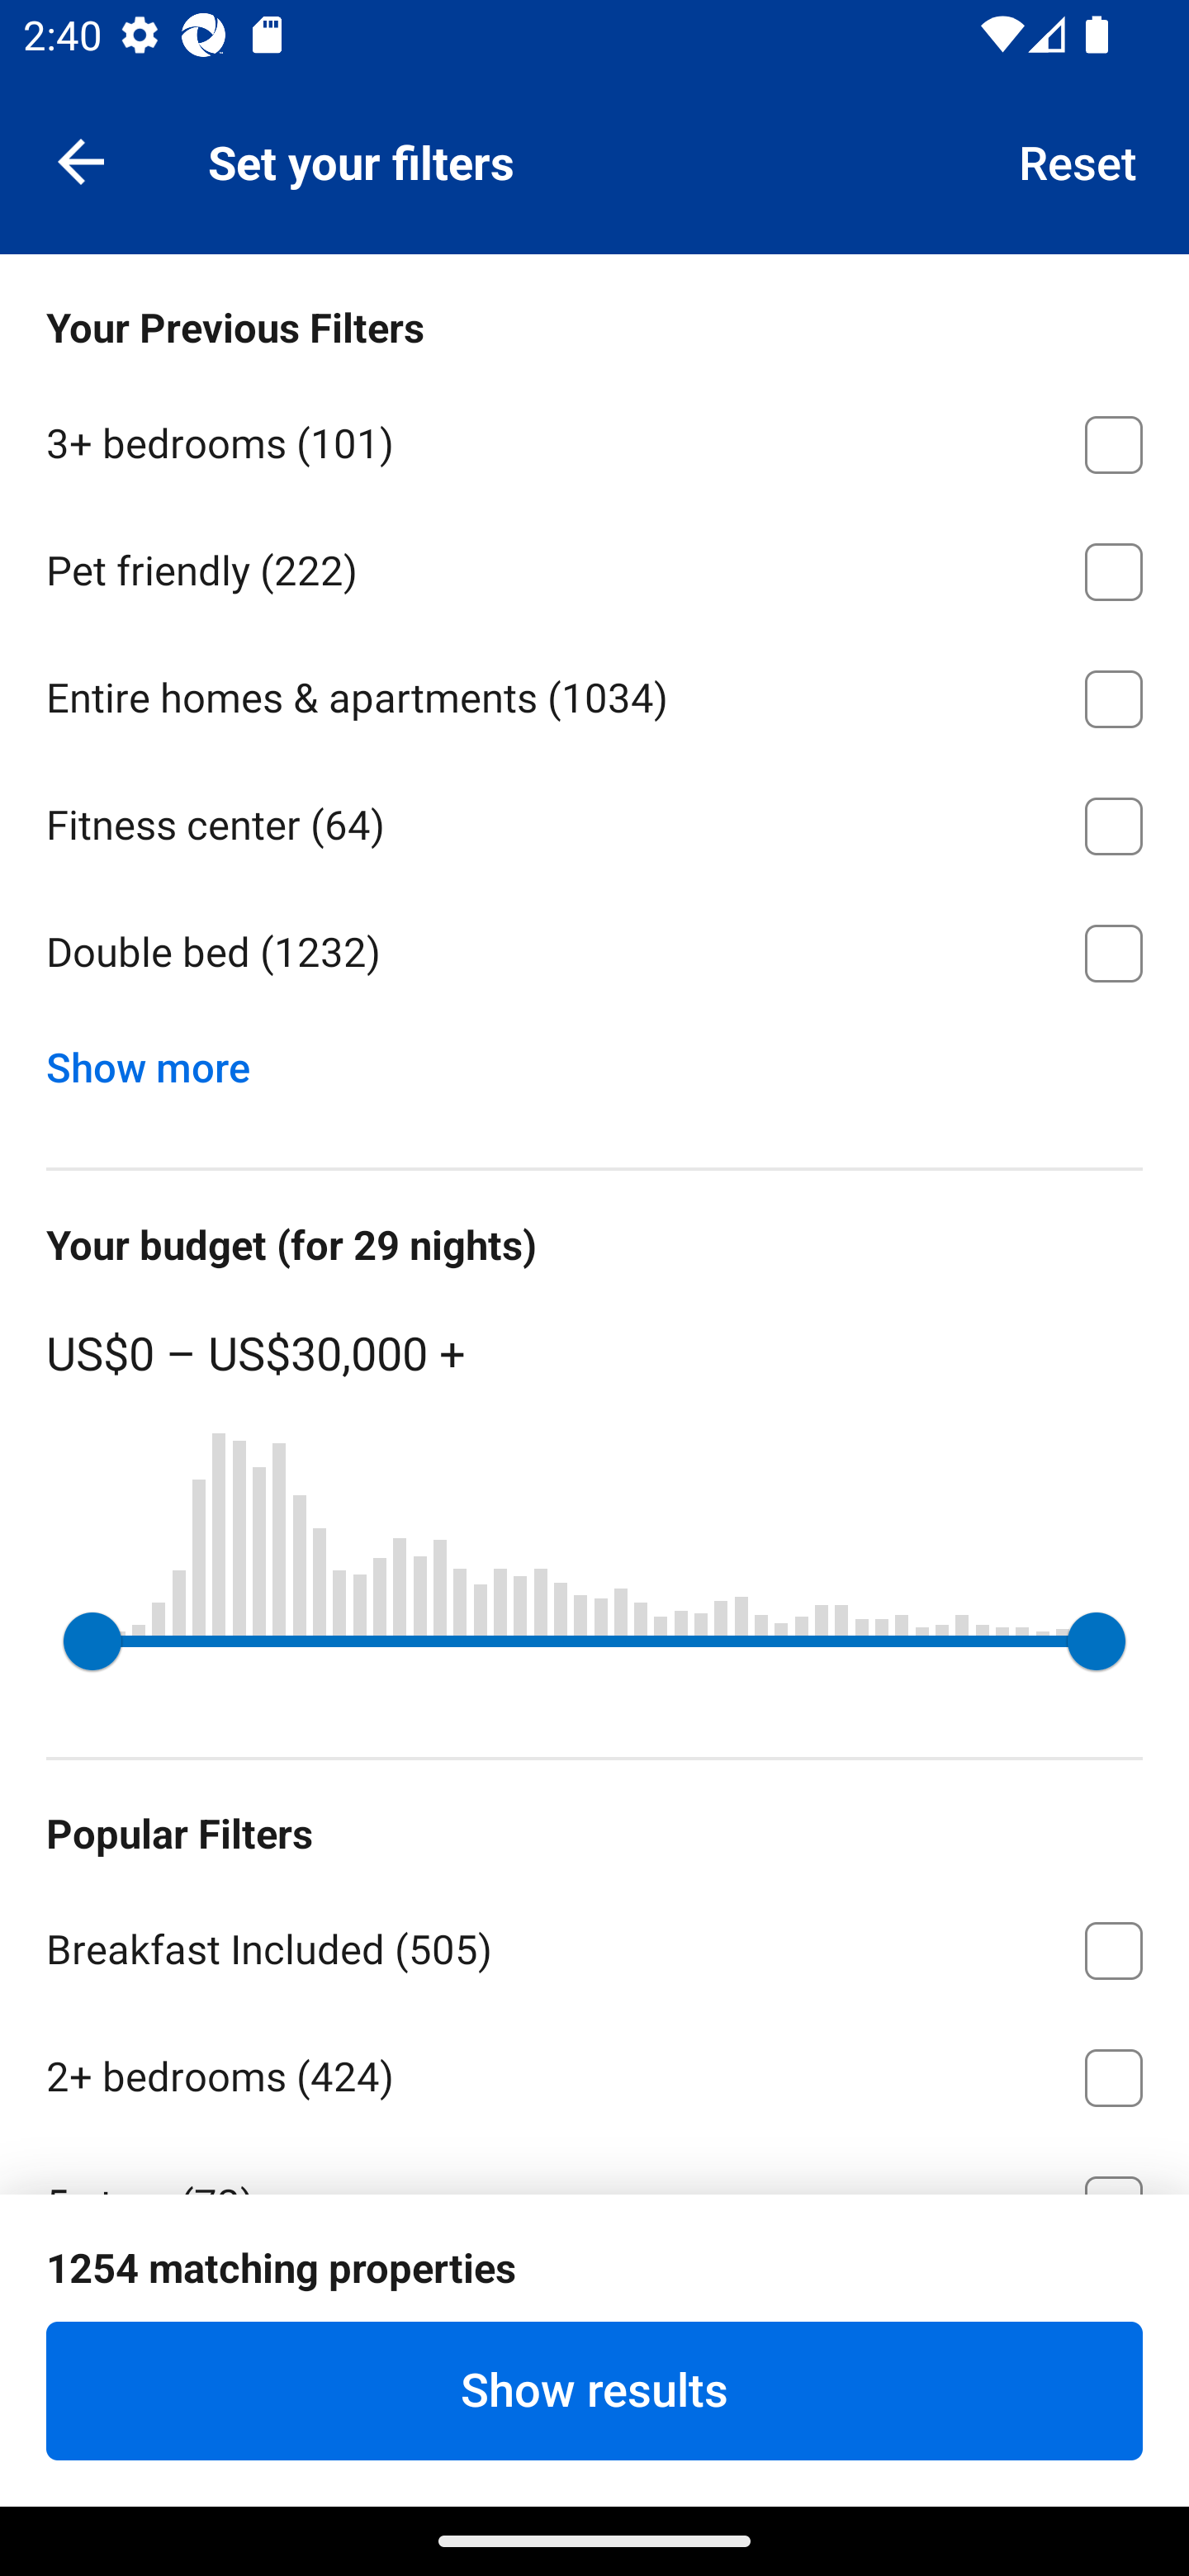  I want to click on Navigate up, so click(81, 160).